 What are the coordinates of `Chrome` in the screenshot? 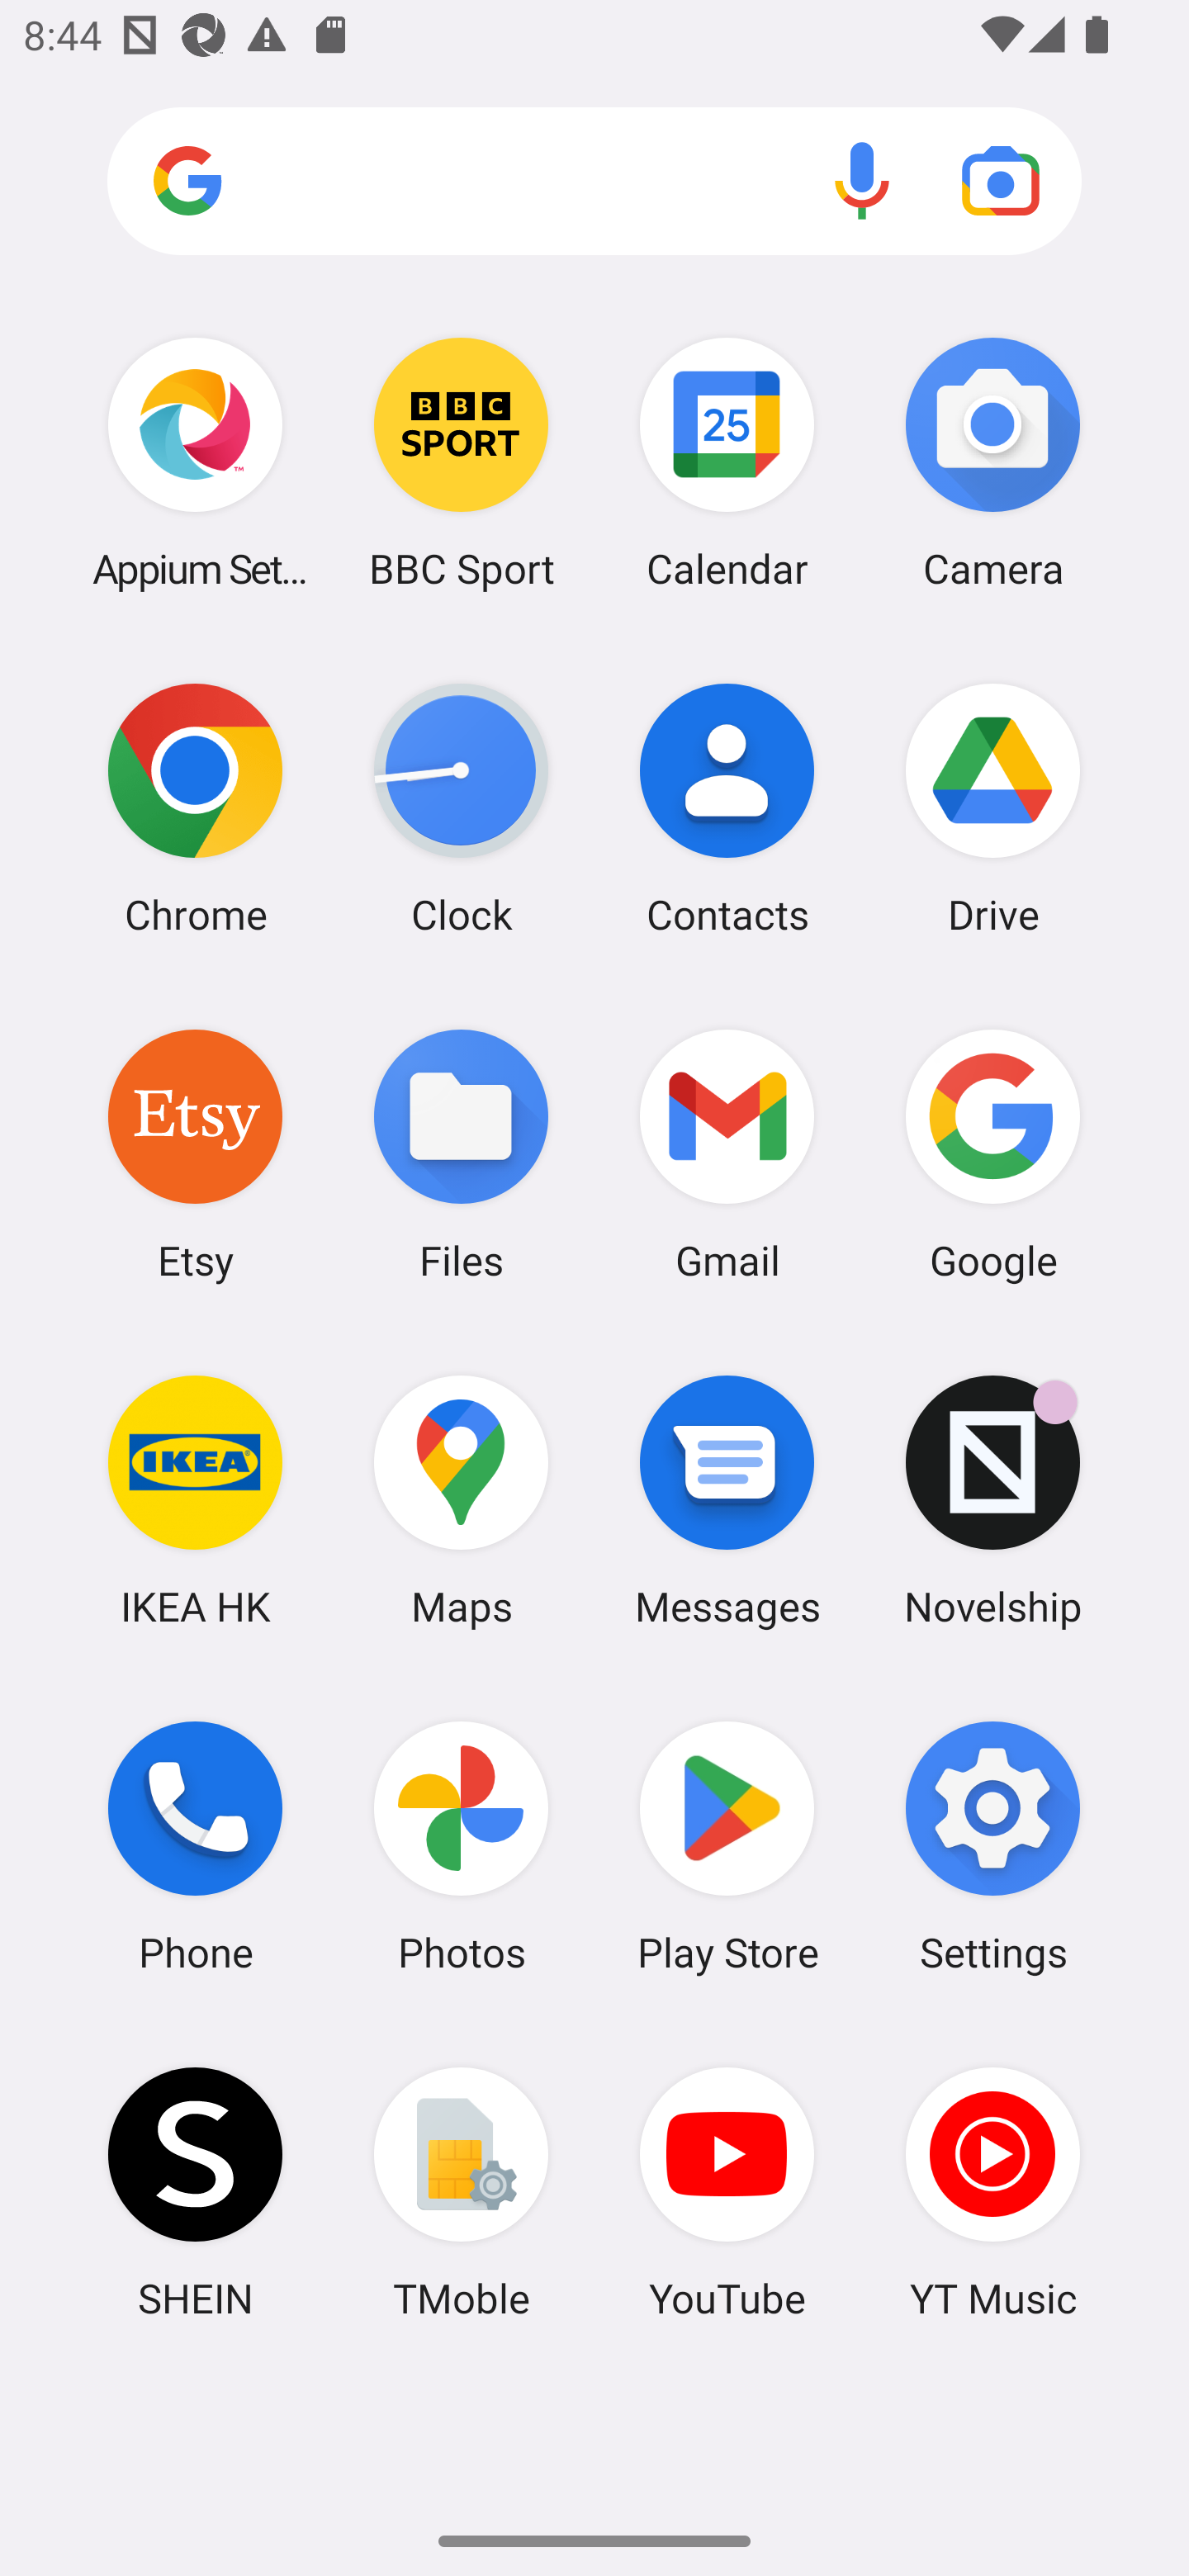 It's located at (195, 808).